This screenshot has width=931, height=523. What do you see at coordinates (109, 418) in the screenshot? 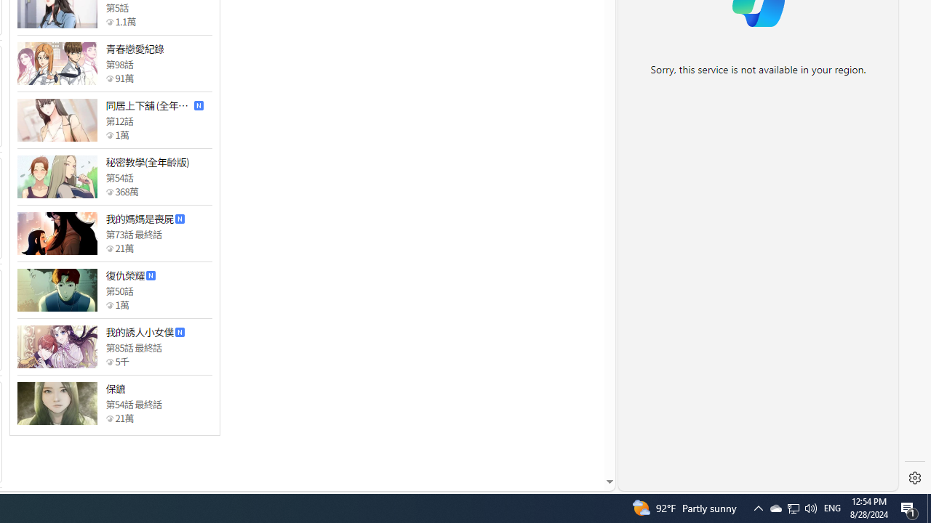
I see `Class: epicon_starpoint` at bounding box center [109, 418].